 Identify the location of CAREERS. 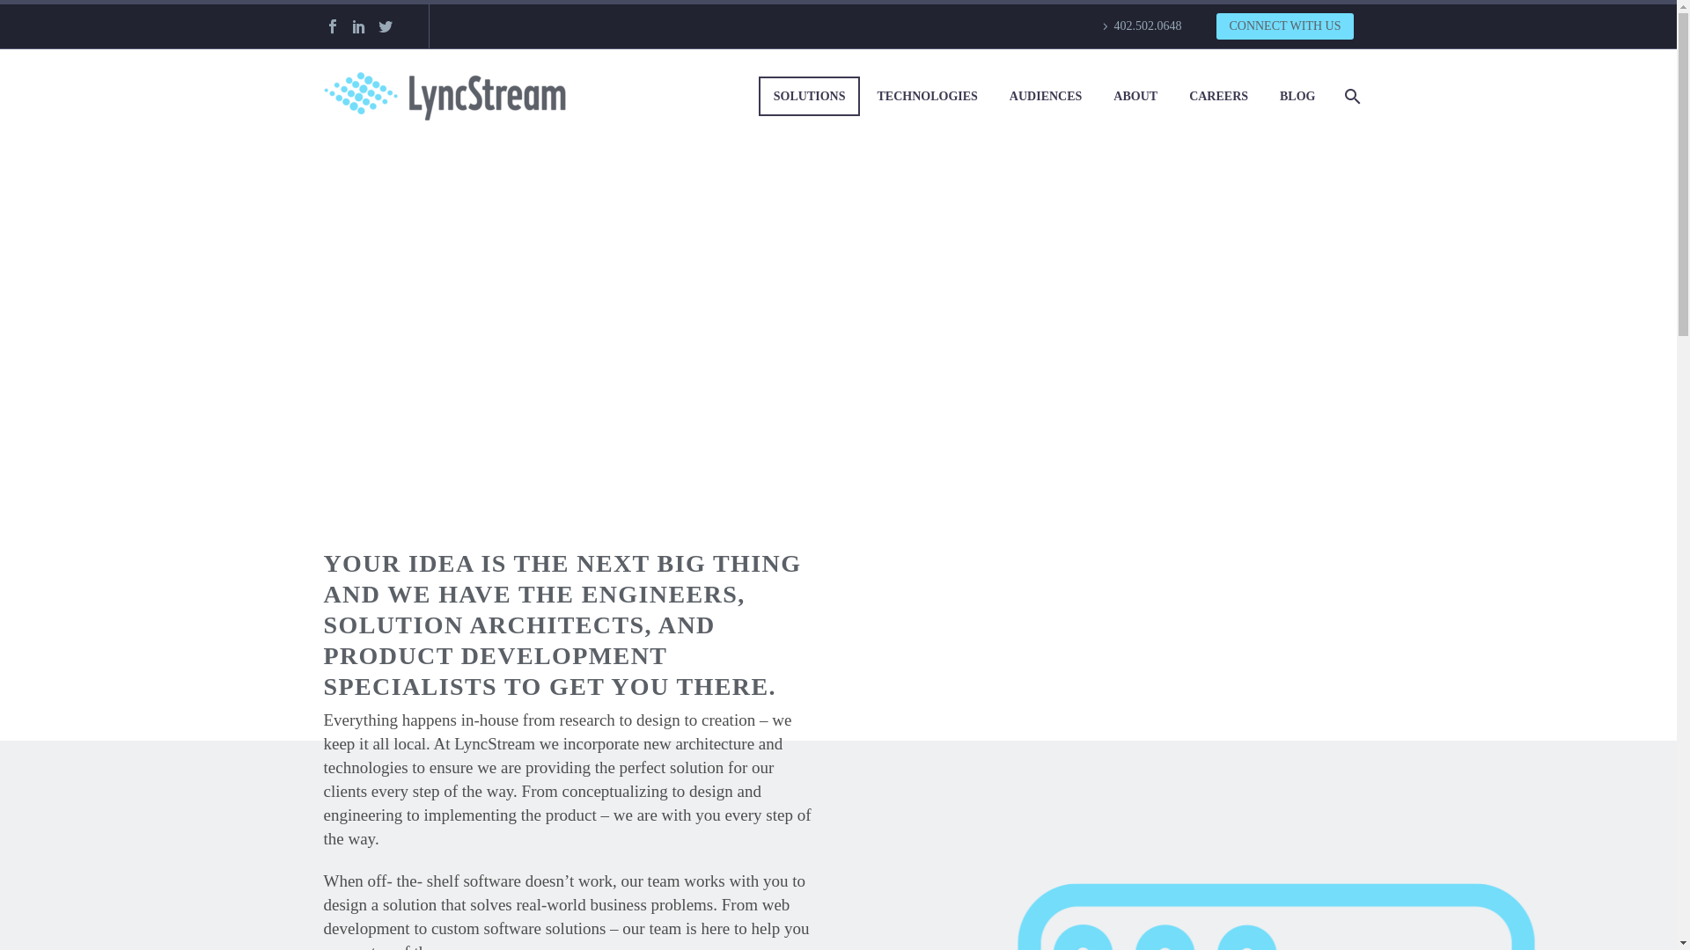
(1218, 95).